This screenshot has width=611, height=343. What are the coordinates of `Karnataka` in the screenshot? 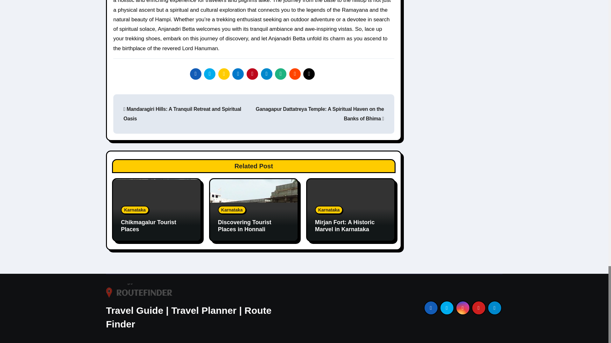 It's located at (135, 210).